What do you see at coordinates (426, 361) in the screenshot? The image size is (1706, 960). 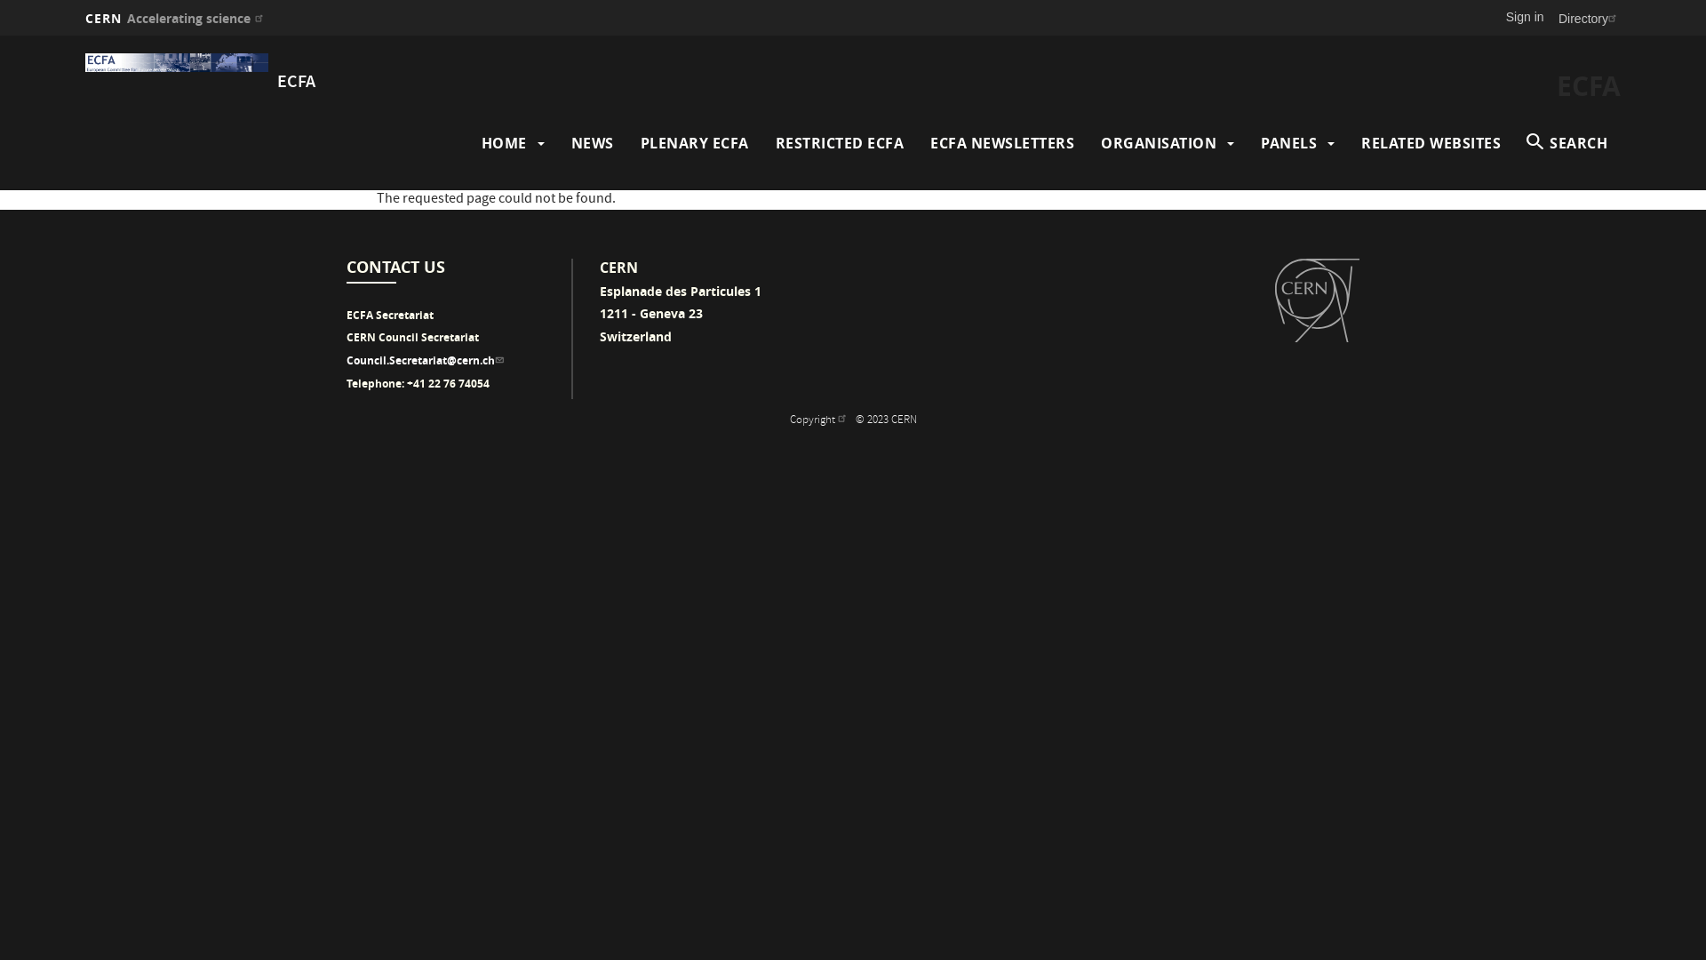 I see `Council.Secretariat@cern.ch(link sends email)` at bounding box center [426, 361].